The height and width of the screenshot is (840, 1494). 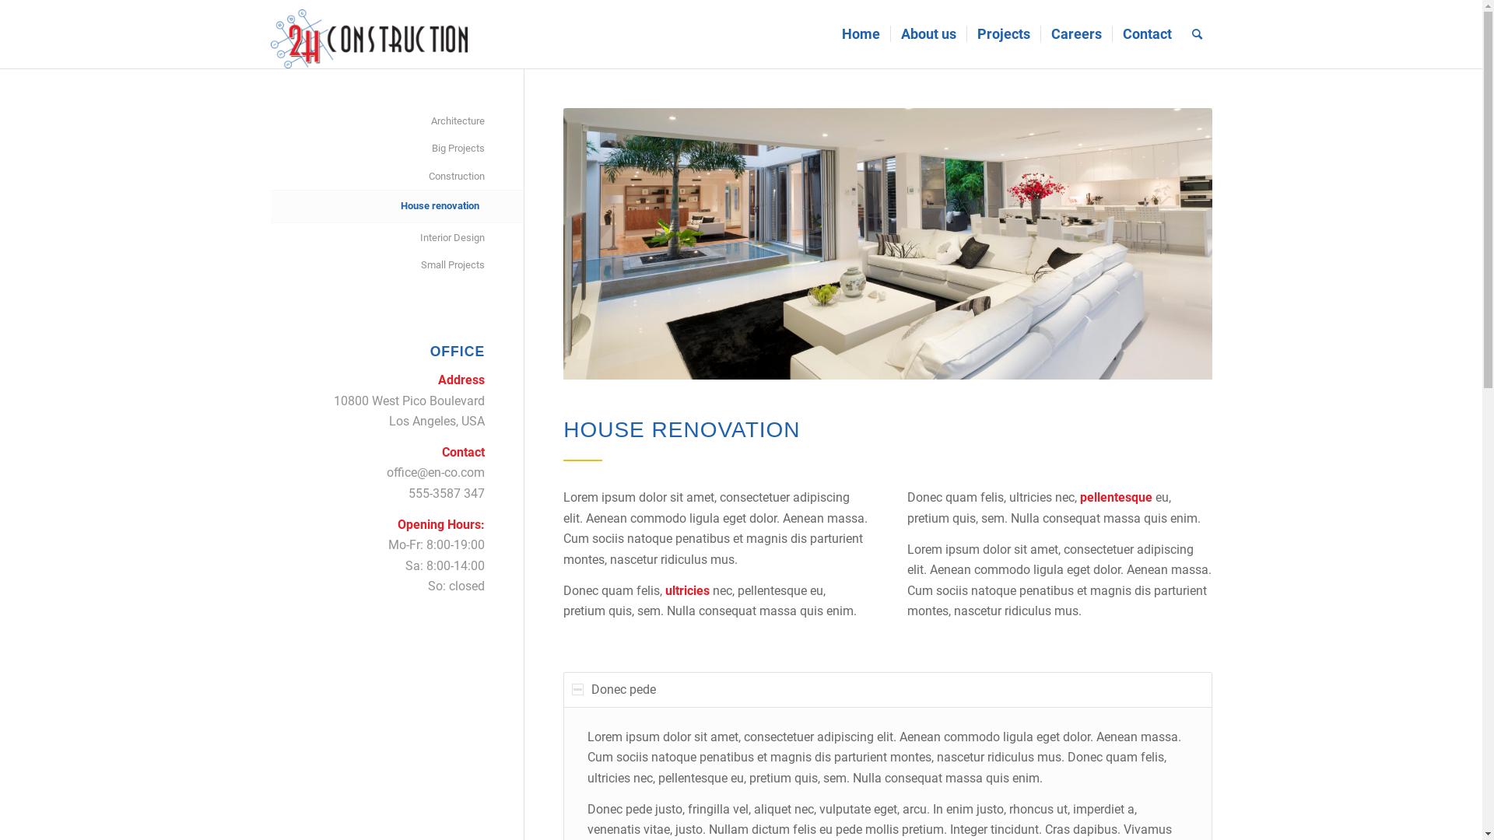 I want to click on Contact, so click(x=1146, y=34).